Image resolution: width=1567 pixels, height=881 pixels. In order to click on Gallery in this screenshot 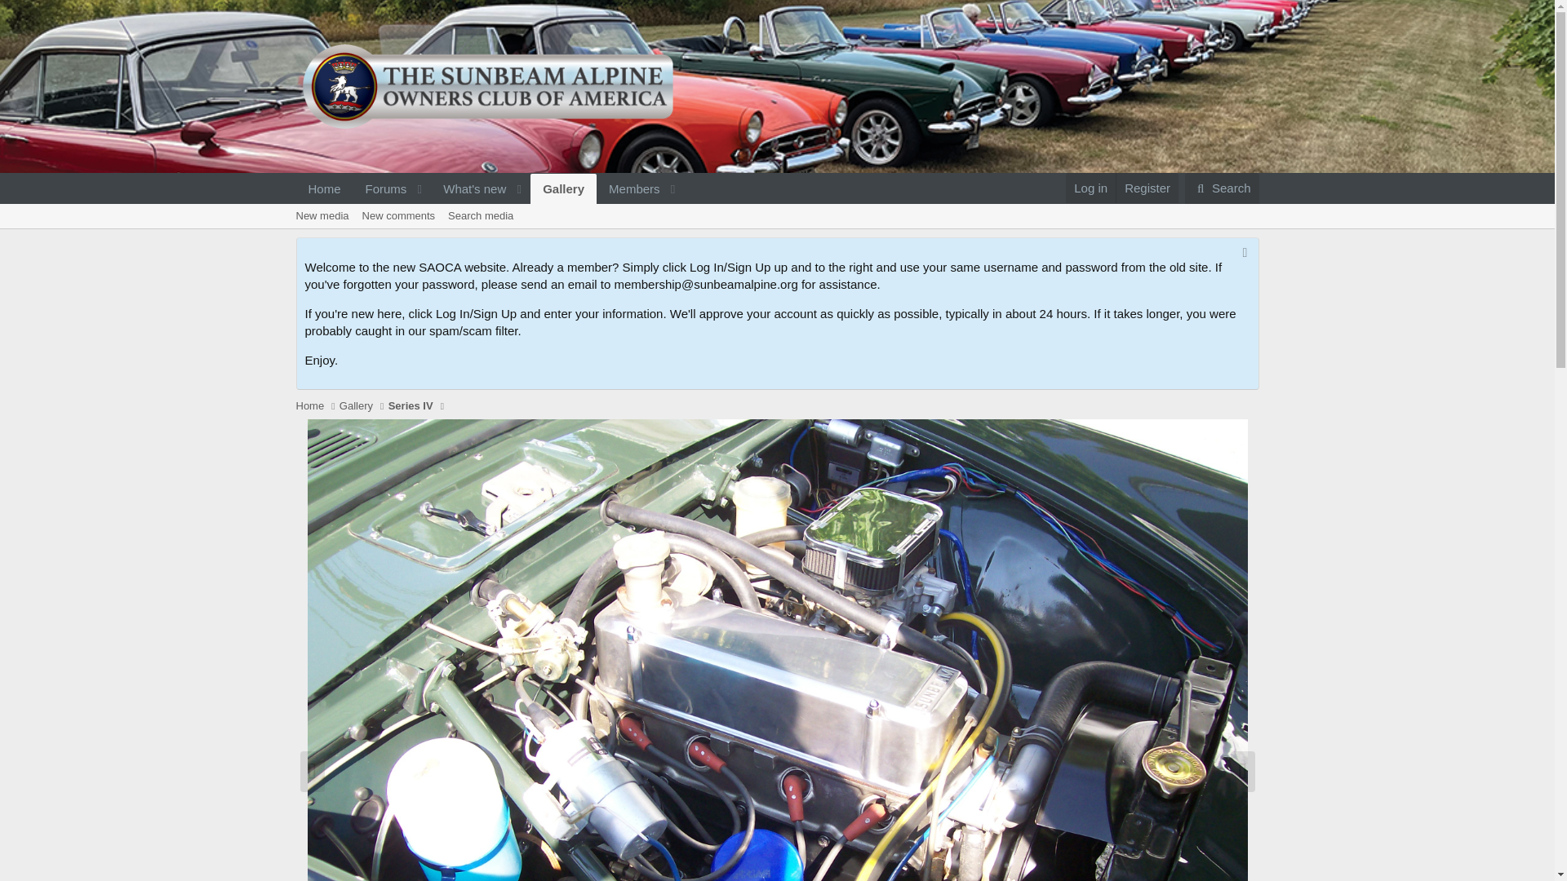, I will do `click(481, 215)`.